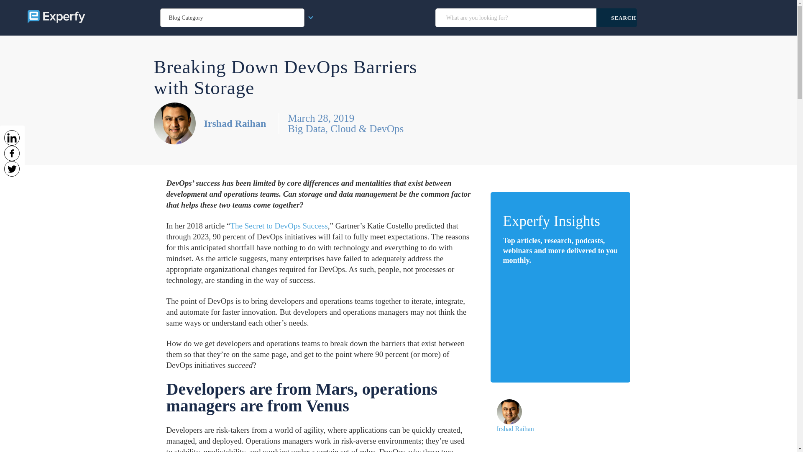 The height and width of the screenshot is (452, 803). Describe the element at coordinates (12, 153) in the screenshot. I see `Facebook` at that location.